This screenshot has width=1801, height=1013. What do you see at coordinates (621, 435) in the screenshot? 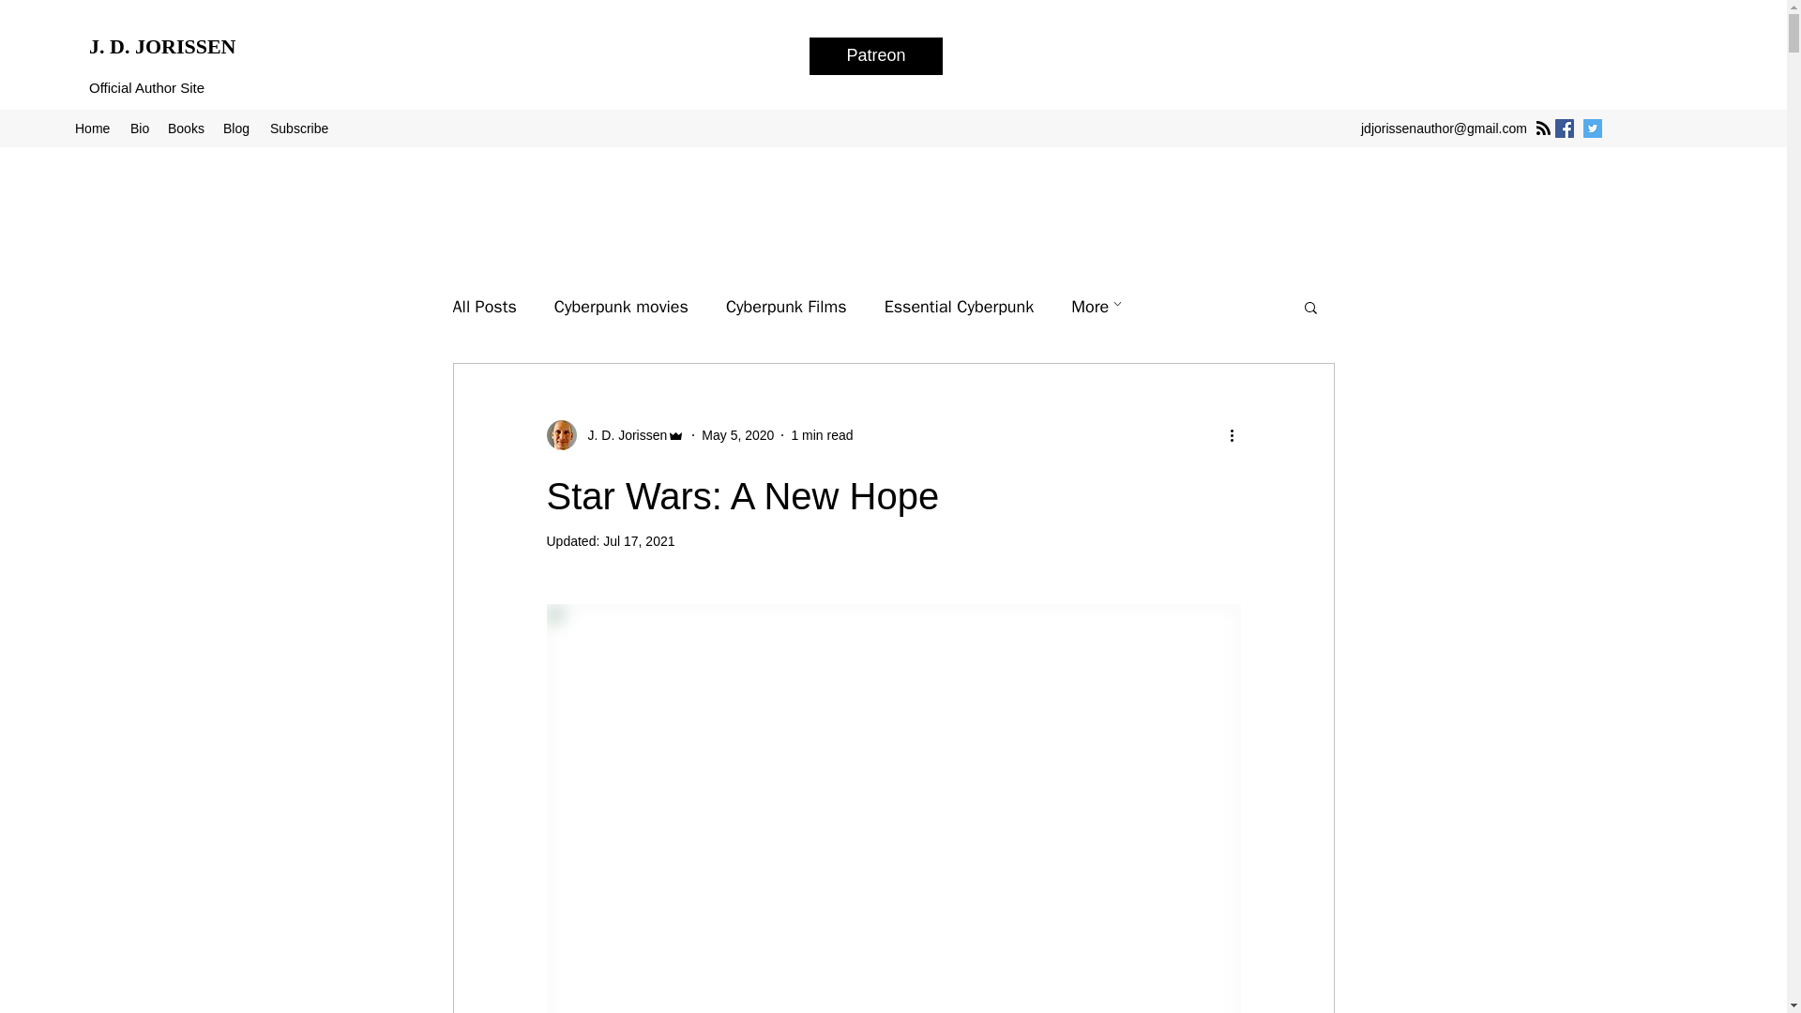
I see `J. D. Jorissen` at bounding box center [621, 435].